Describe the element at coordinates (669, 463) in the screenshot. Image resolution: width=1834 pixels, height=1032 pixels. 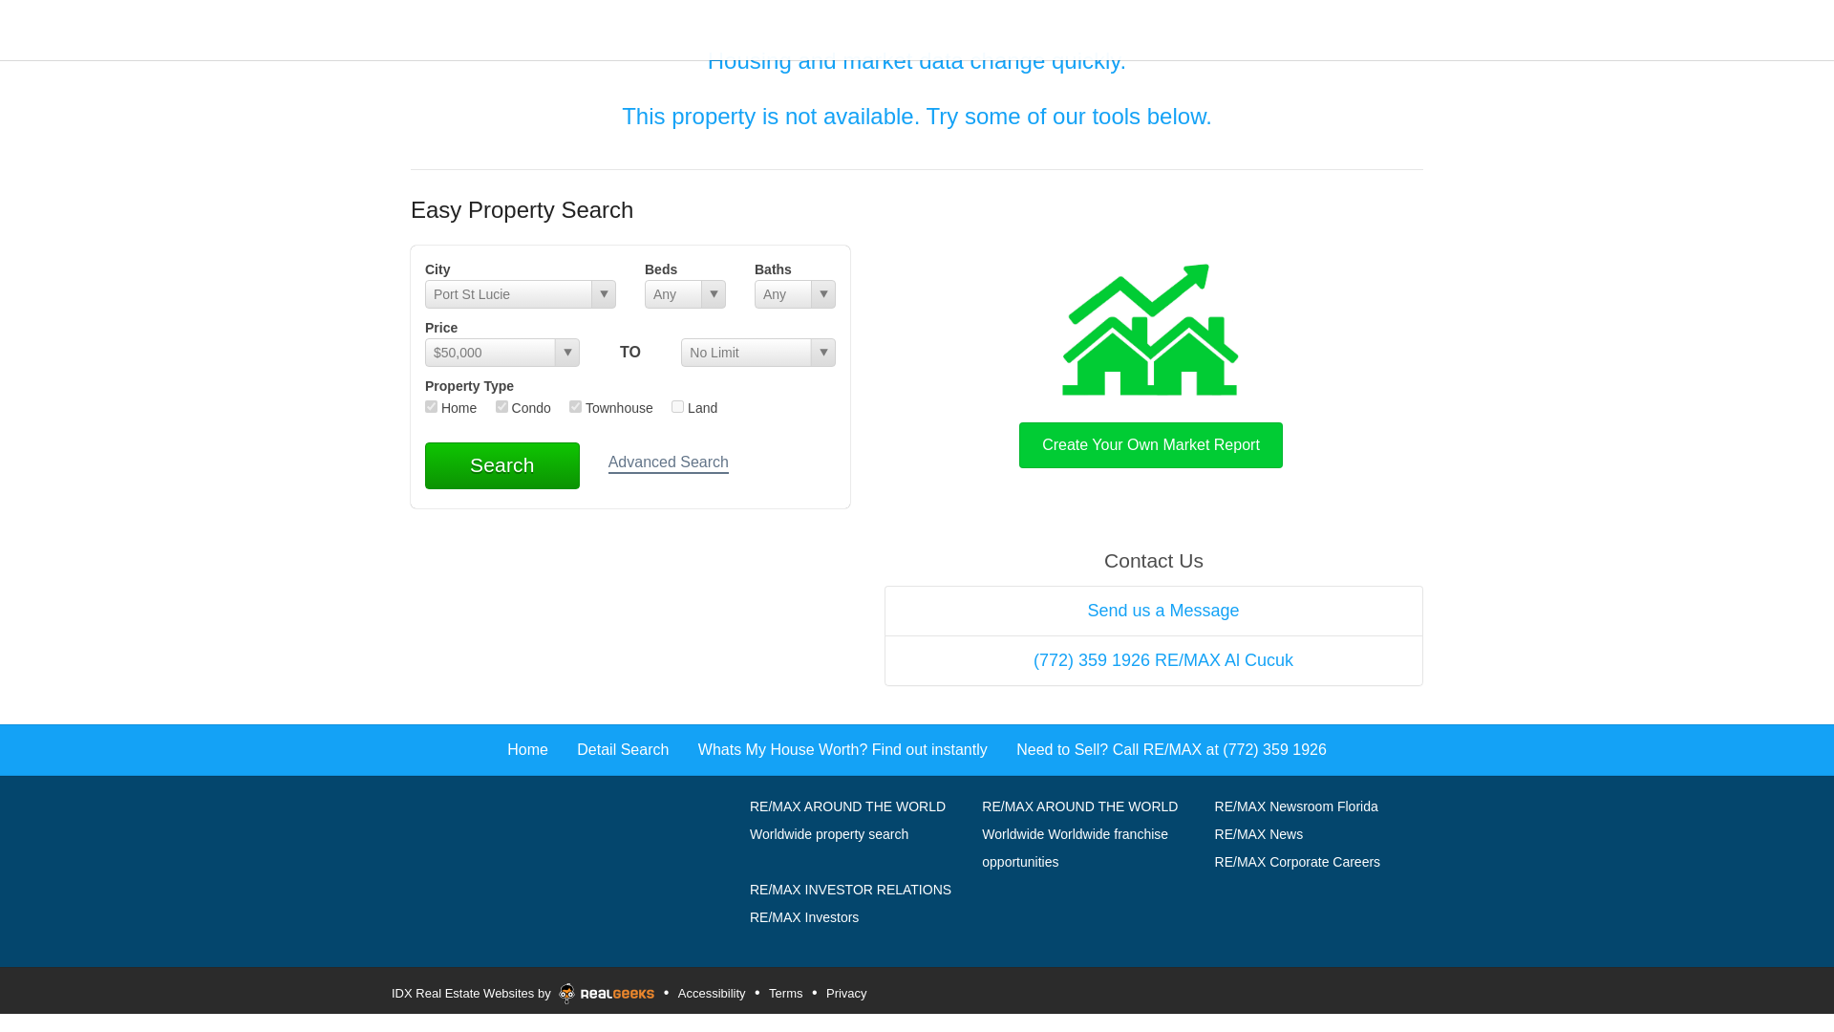
I see `Advanced Search` at that location.